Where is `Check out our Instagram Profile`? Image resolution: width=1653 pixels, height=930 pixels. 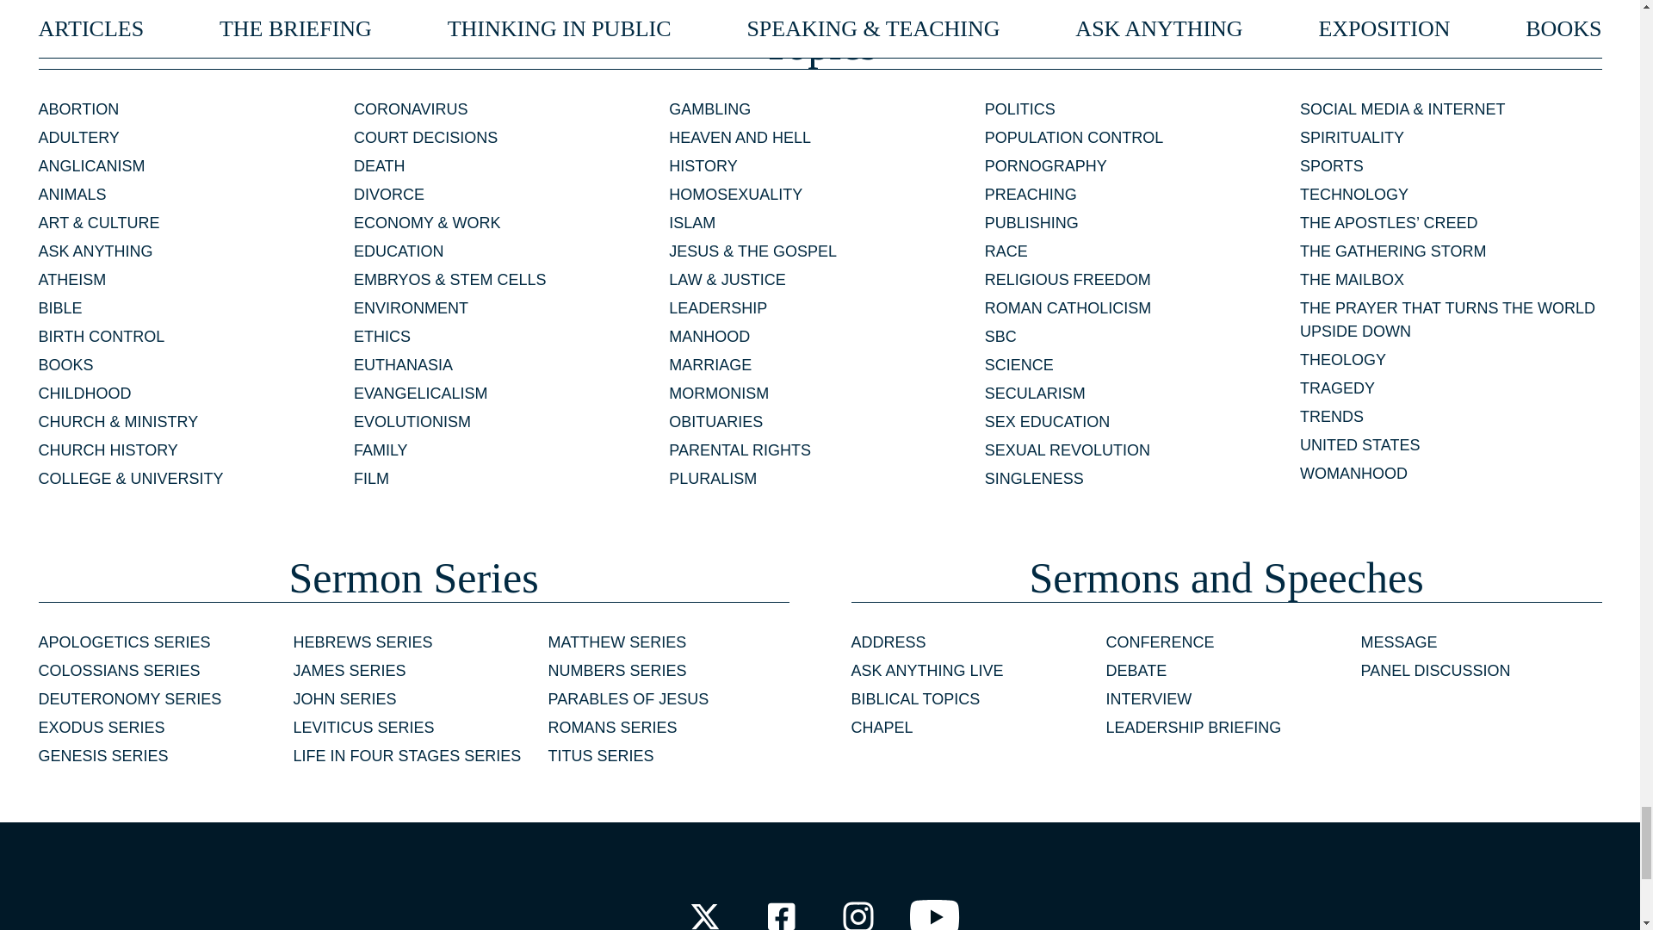 Check out our Instagram Profile is located at coordinates (858, 910).